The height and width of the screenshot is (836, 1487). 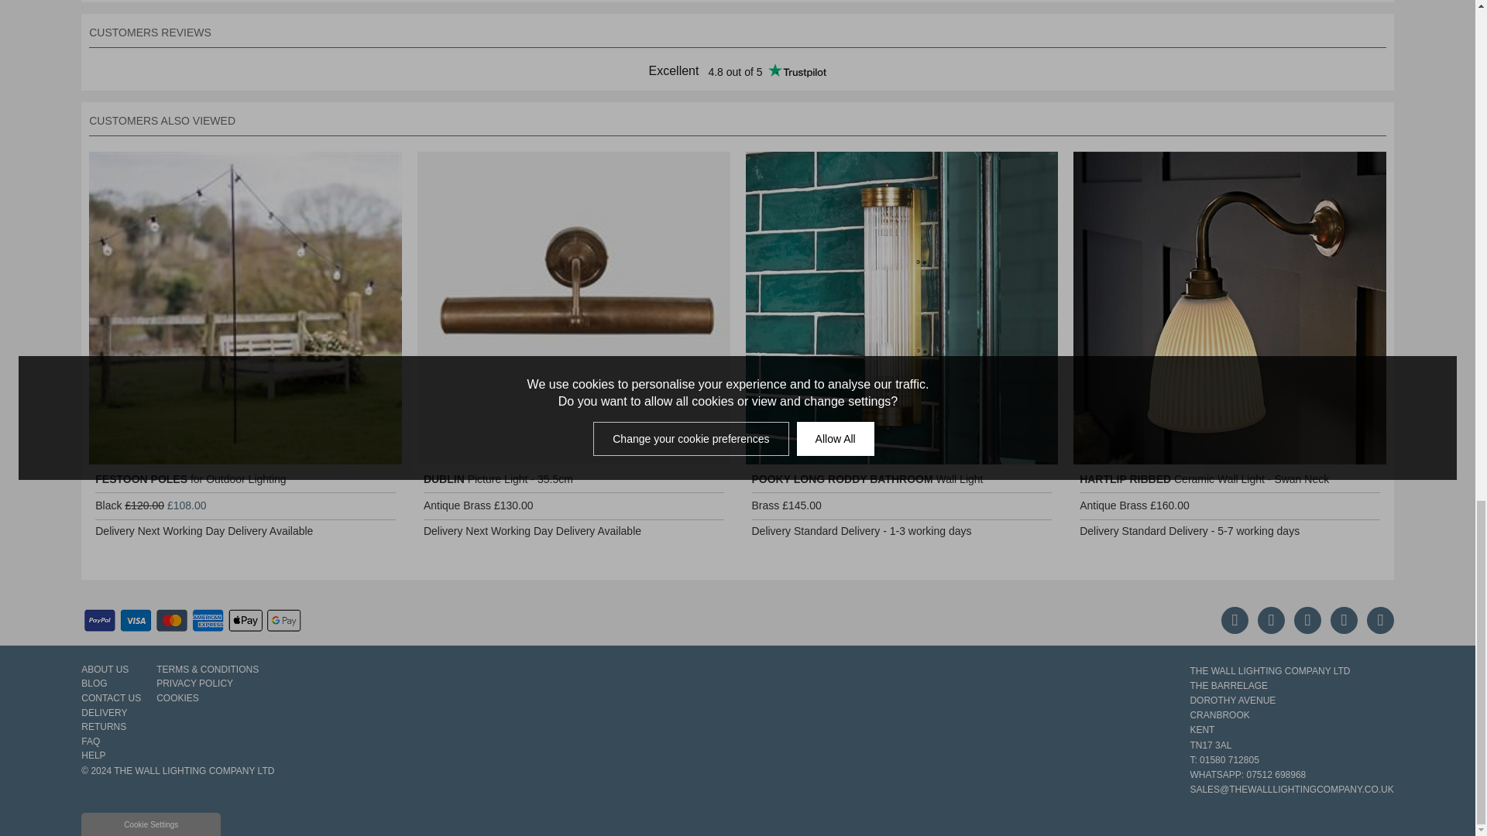 What do you see at coordinates (1307, 620) in the screenshot?
I see `Follow us on Twitter` at bounding box center [1307, 620].